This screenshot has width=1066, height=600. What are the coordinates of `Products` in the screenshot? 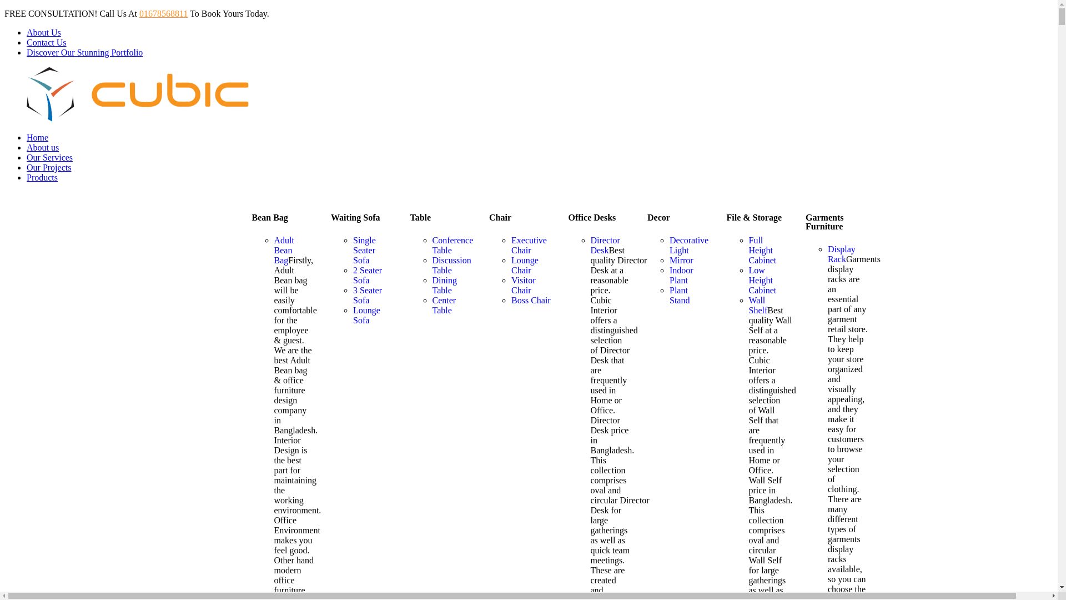 It's located at (42, 178).